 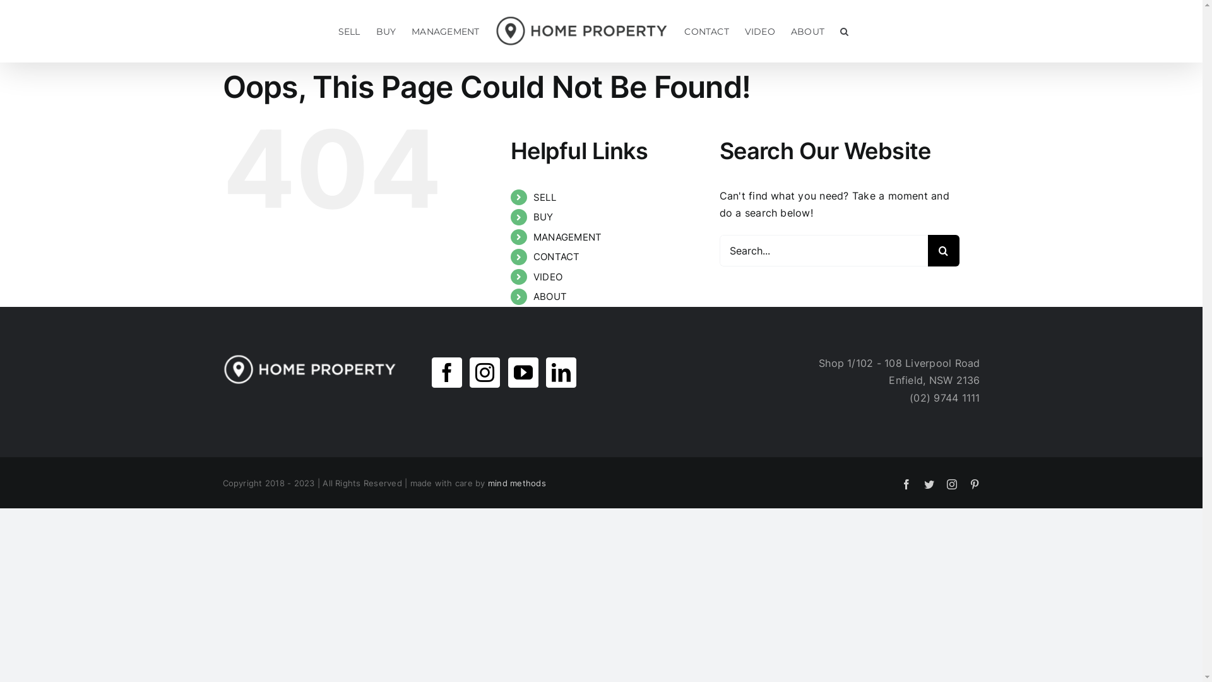 I want to click on VIDEO, so click(x=548, y=277).